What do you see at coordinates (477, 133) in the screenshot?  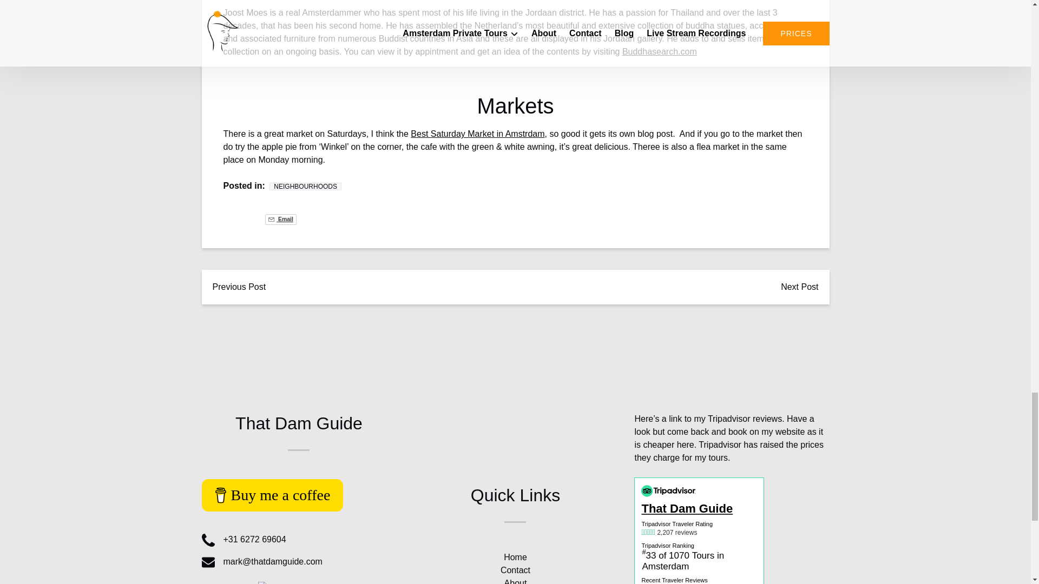 I see `Best Saturday Market in Amstrdam` at bounding box center [477, 133].